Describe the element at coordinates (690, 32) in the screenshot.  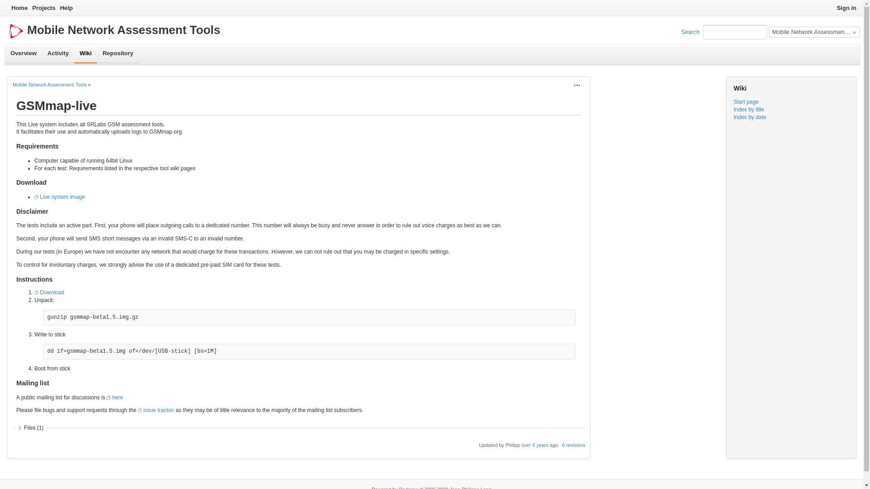
I see `Search` at that location.